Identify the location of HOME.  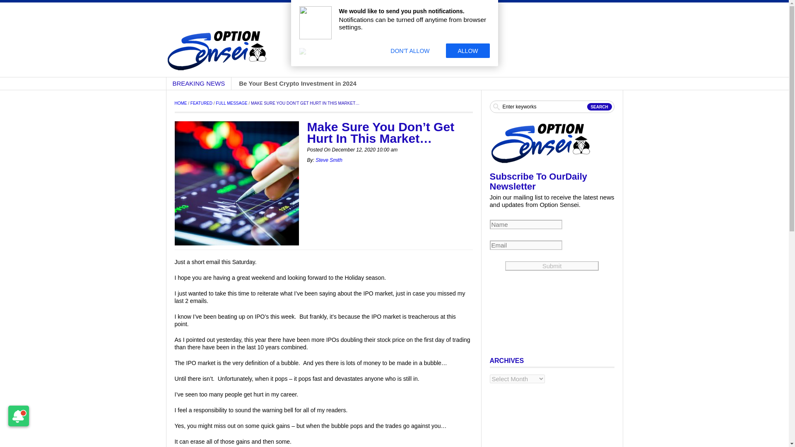
(181, 103).